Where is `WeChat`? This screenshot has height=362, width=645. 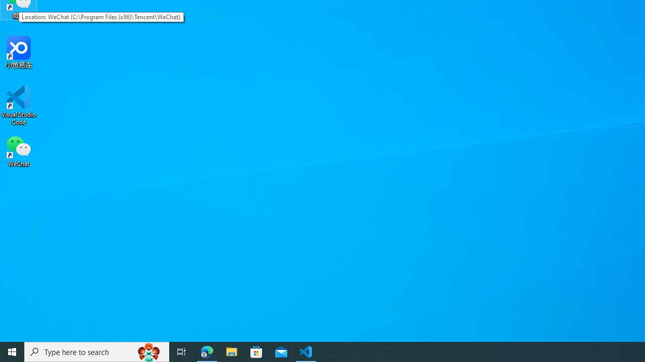
WeChat is located at coordinates (19, 150).